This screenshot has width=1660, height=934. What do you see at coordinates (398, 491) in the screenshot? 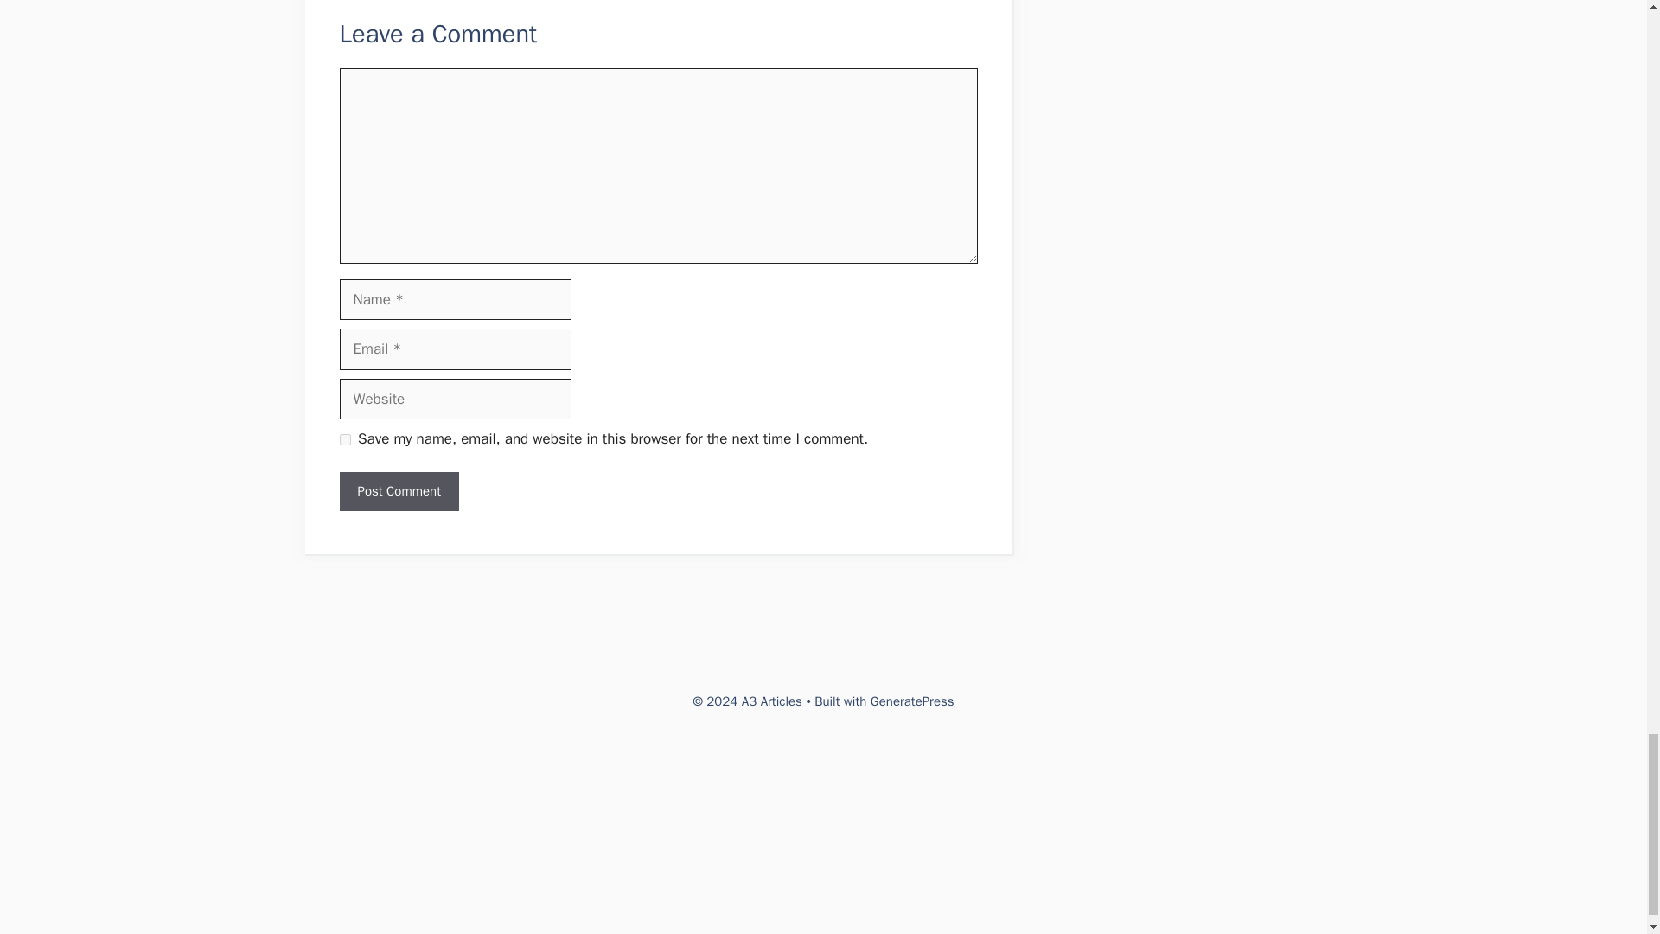
I see `Post Comment` at bounding box center [398, 491].